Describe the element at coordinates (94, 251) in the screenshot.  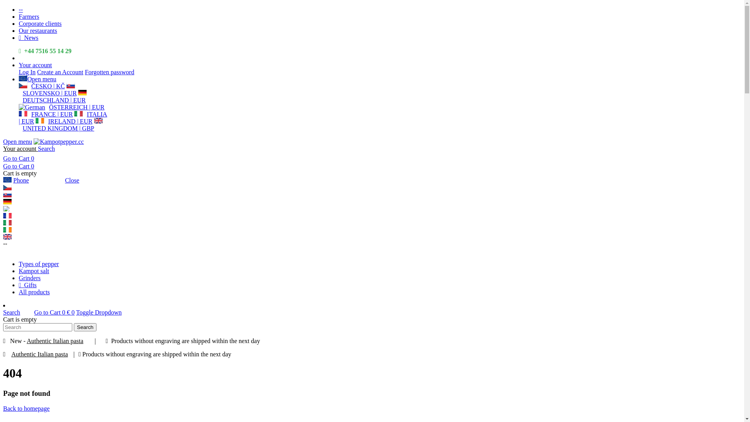
I see `Forgotten password` at that location.